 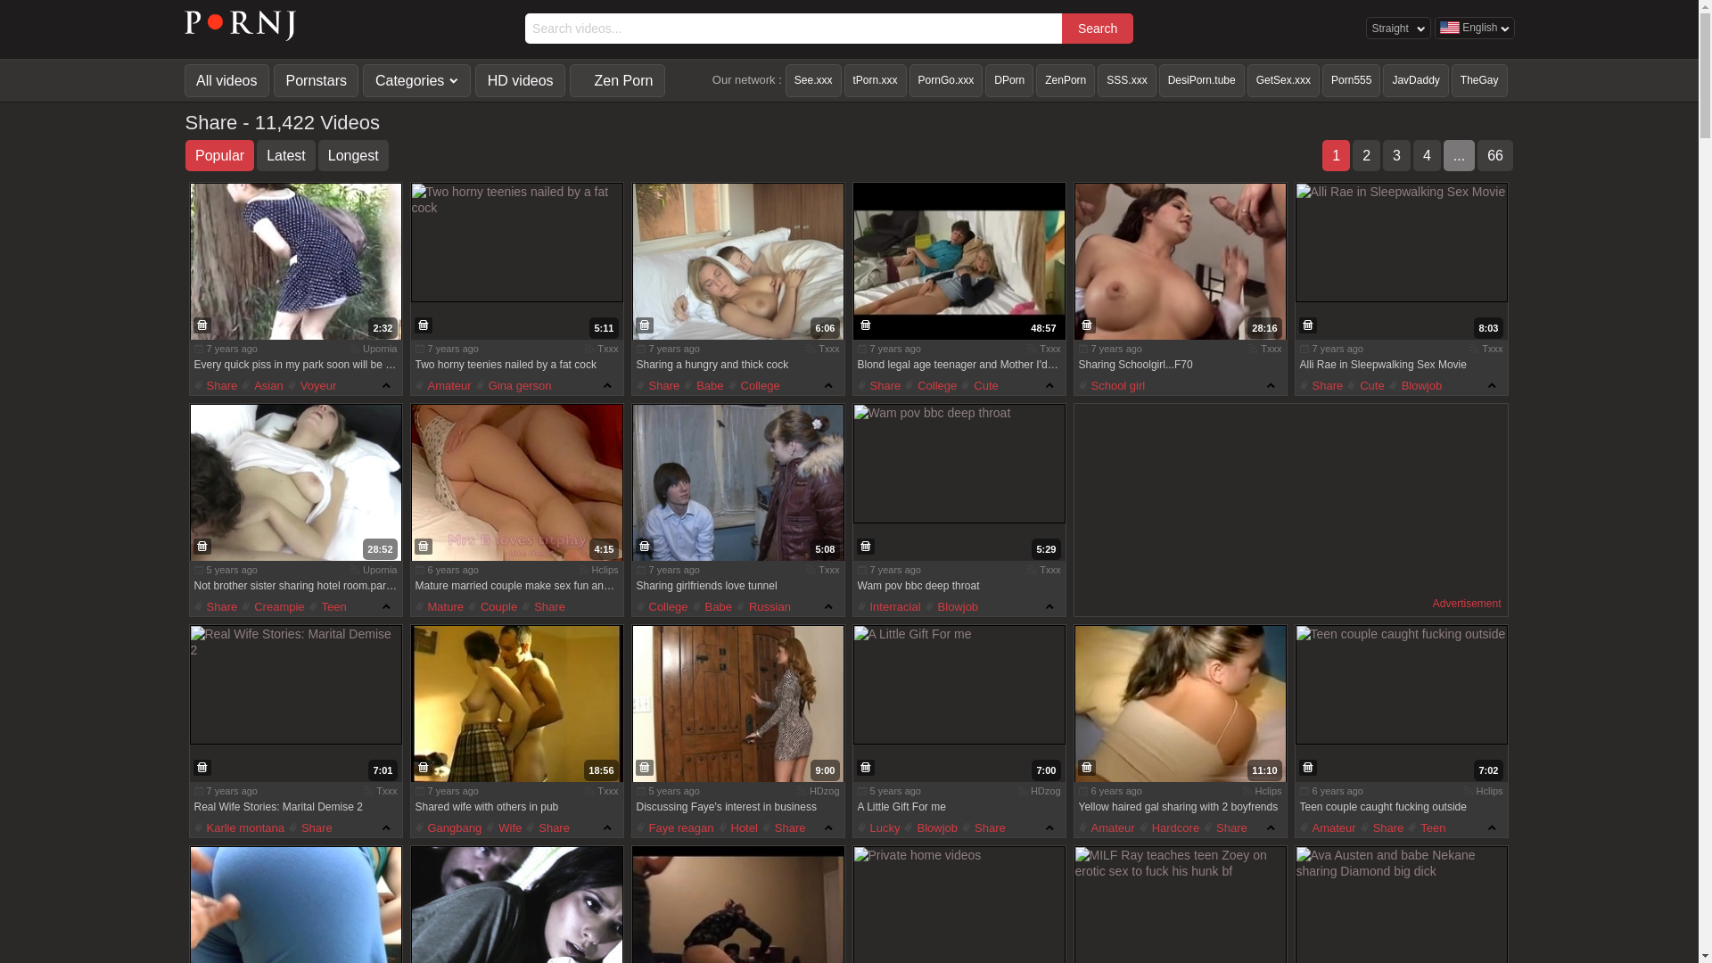 What do you see at coordinates (353, 155) in the screenshot?
I see `Longest` at bounding box center [353, 155].